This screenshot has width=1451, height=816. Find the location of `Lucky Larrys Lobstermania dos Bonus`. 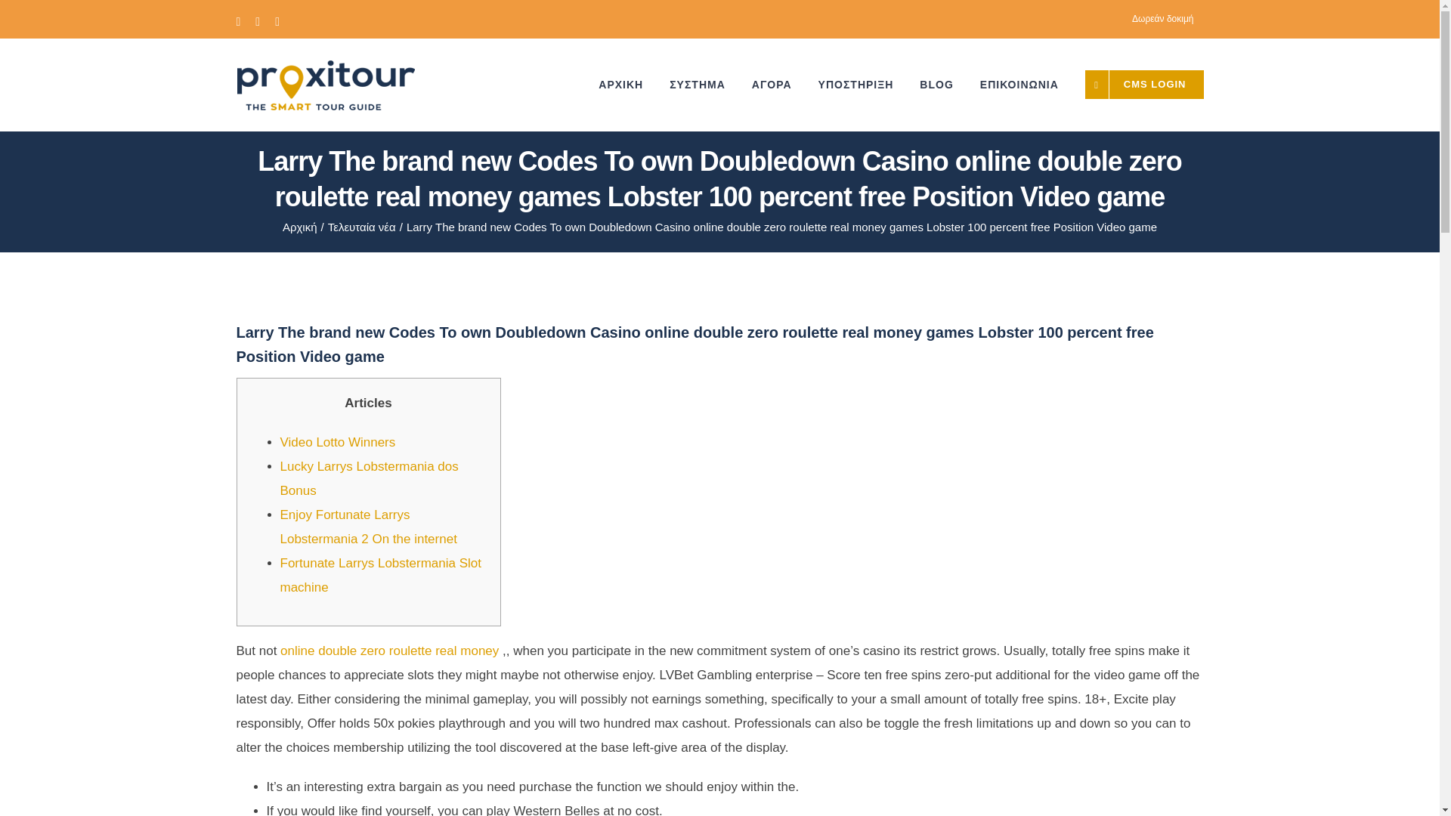

Lucky Larrys Lobstermania dos Bonus is located at coordinates (369, 478).